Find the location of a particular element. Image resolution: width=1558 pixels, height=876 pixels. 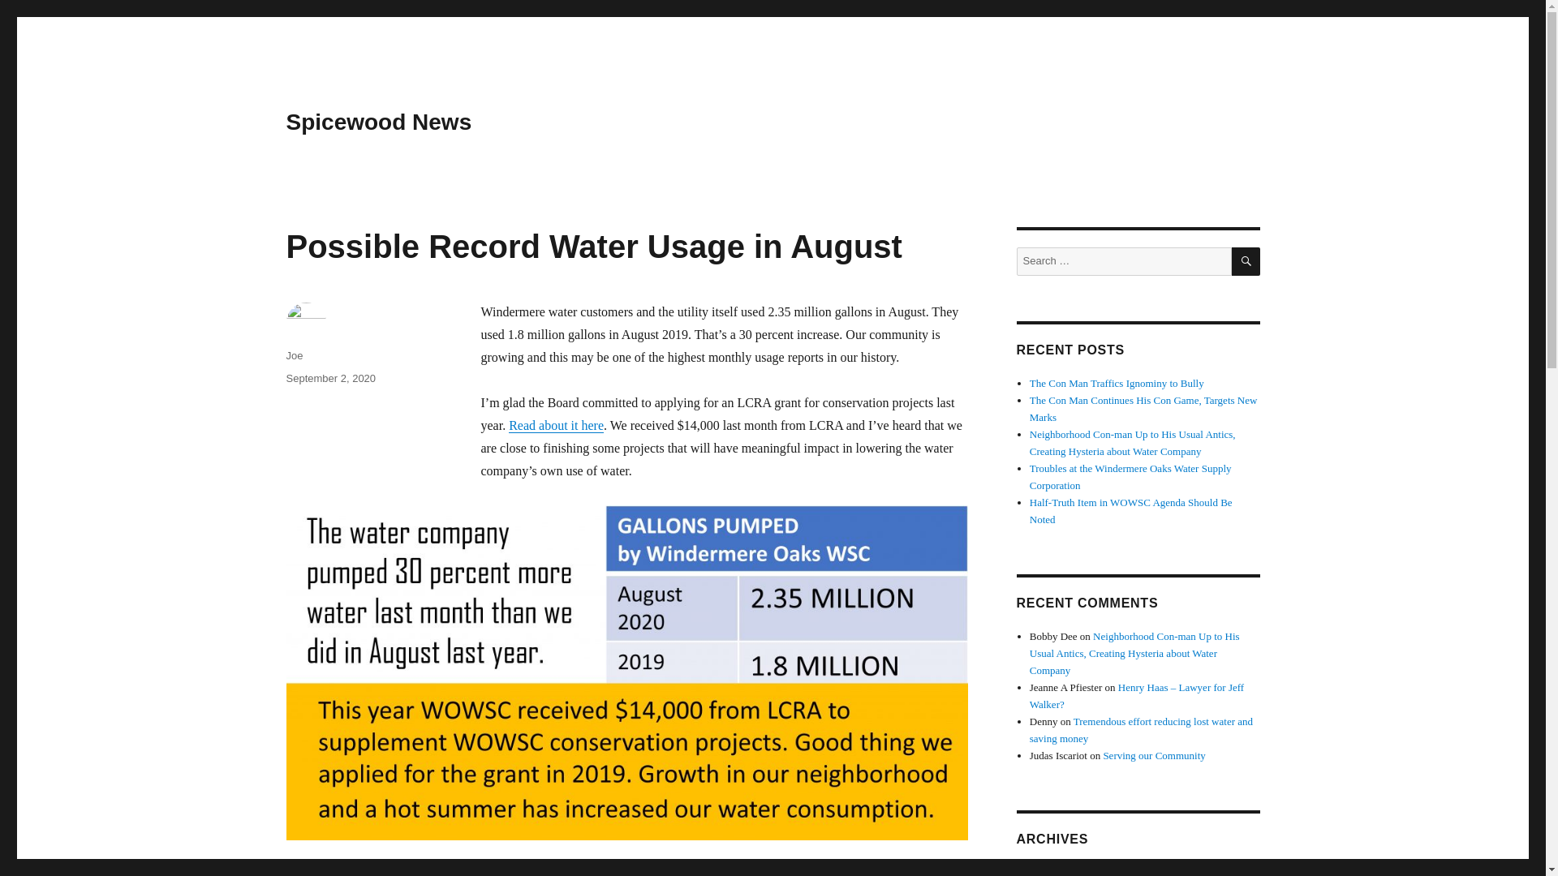

Read about it here is located at coordinates (557, 425).